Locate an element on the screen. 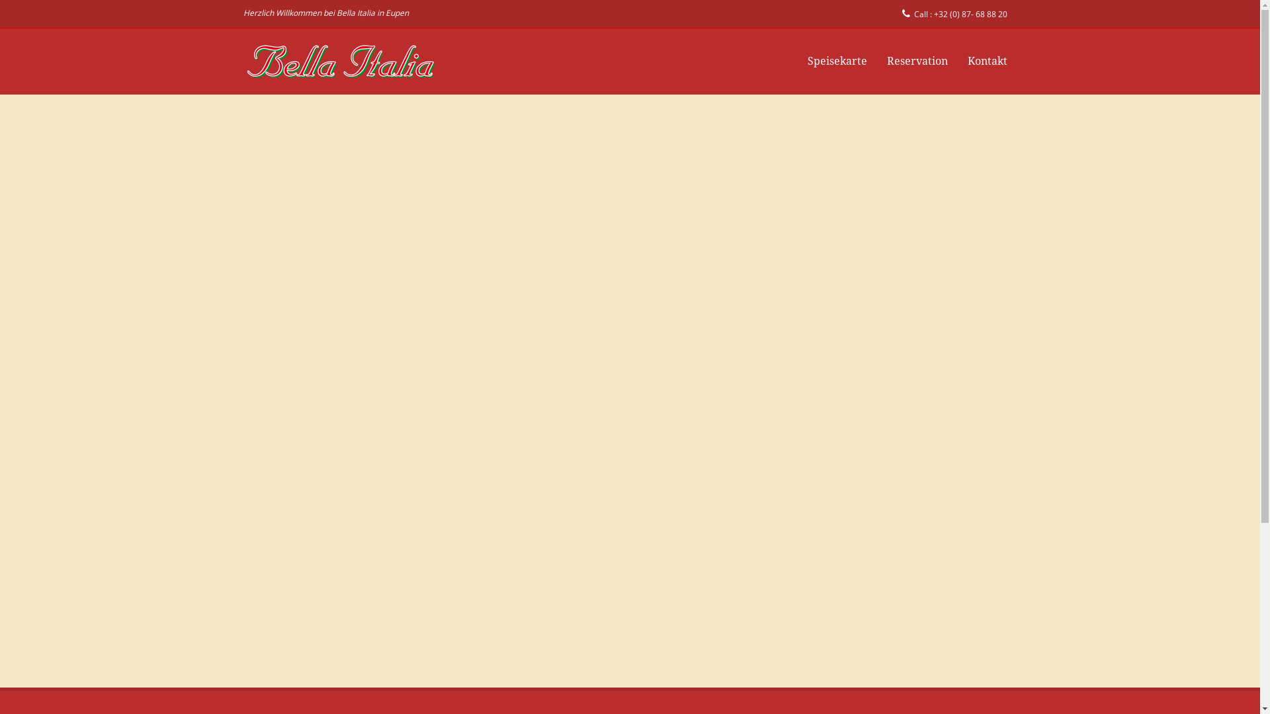 This screenshot has height=714, width=1270. bellaitalia-eupen.be is located at coordinates (343, 61).